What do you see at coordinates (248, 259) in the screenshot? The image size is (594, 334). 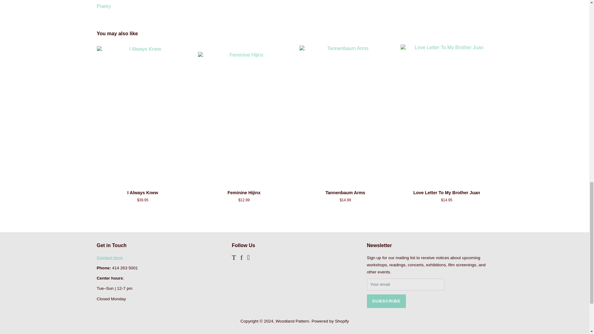 I see `Instagram` at bounding box center [248, 259].